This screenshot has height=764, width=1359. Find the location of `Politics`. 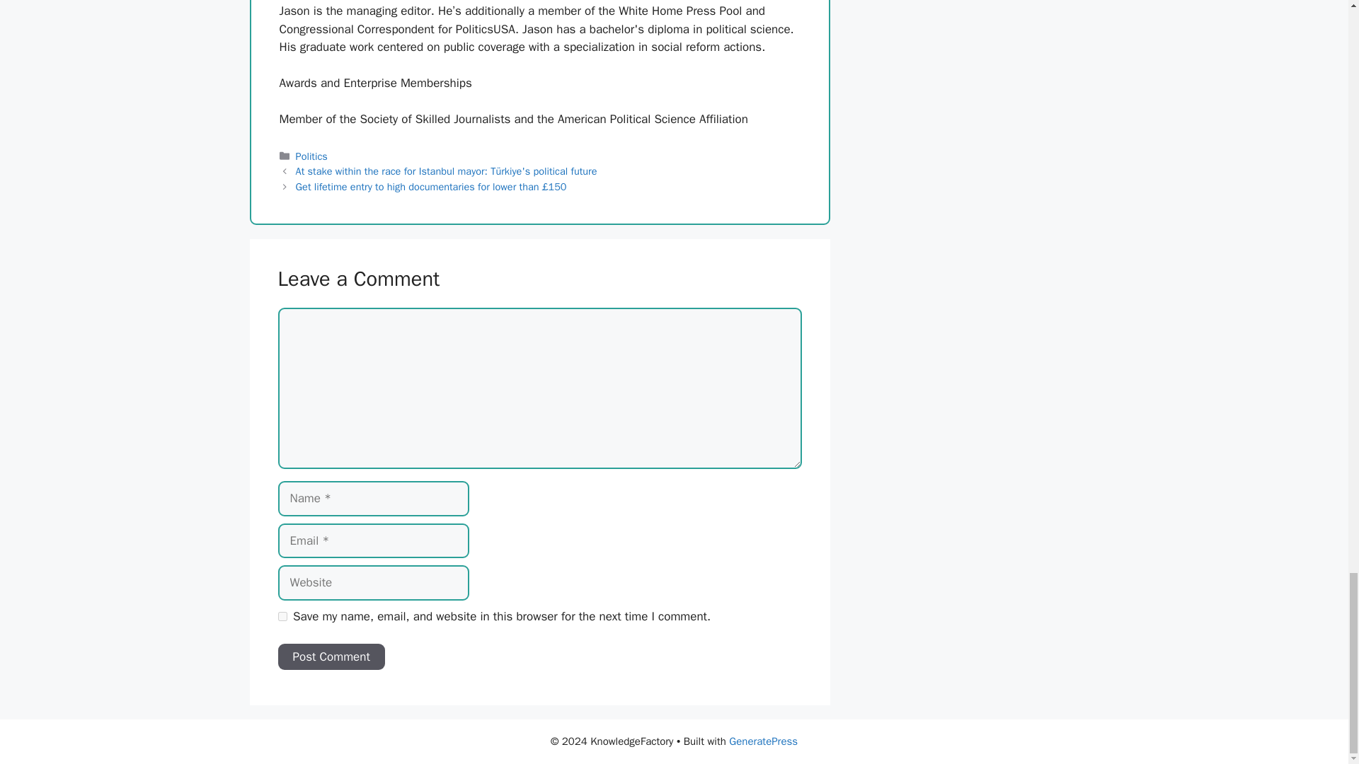

Politics is located at coordinates (311, 156).